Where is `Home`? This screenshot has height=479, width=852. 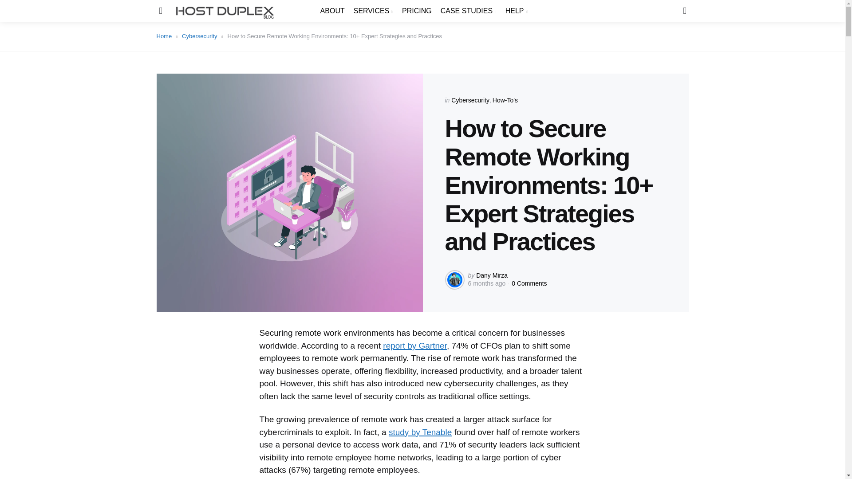 Home is located at coordinates (166, 36).